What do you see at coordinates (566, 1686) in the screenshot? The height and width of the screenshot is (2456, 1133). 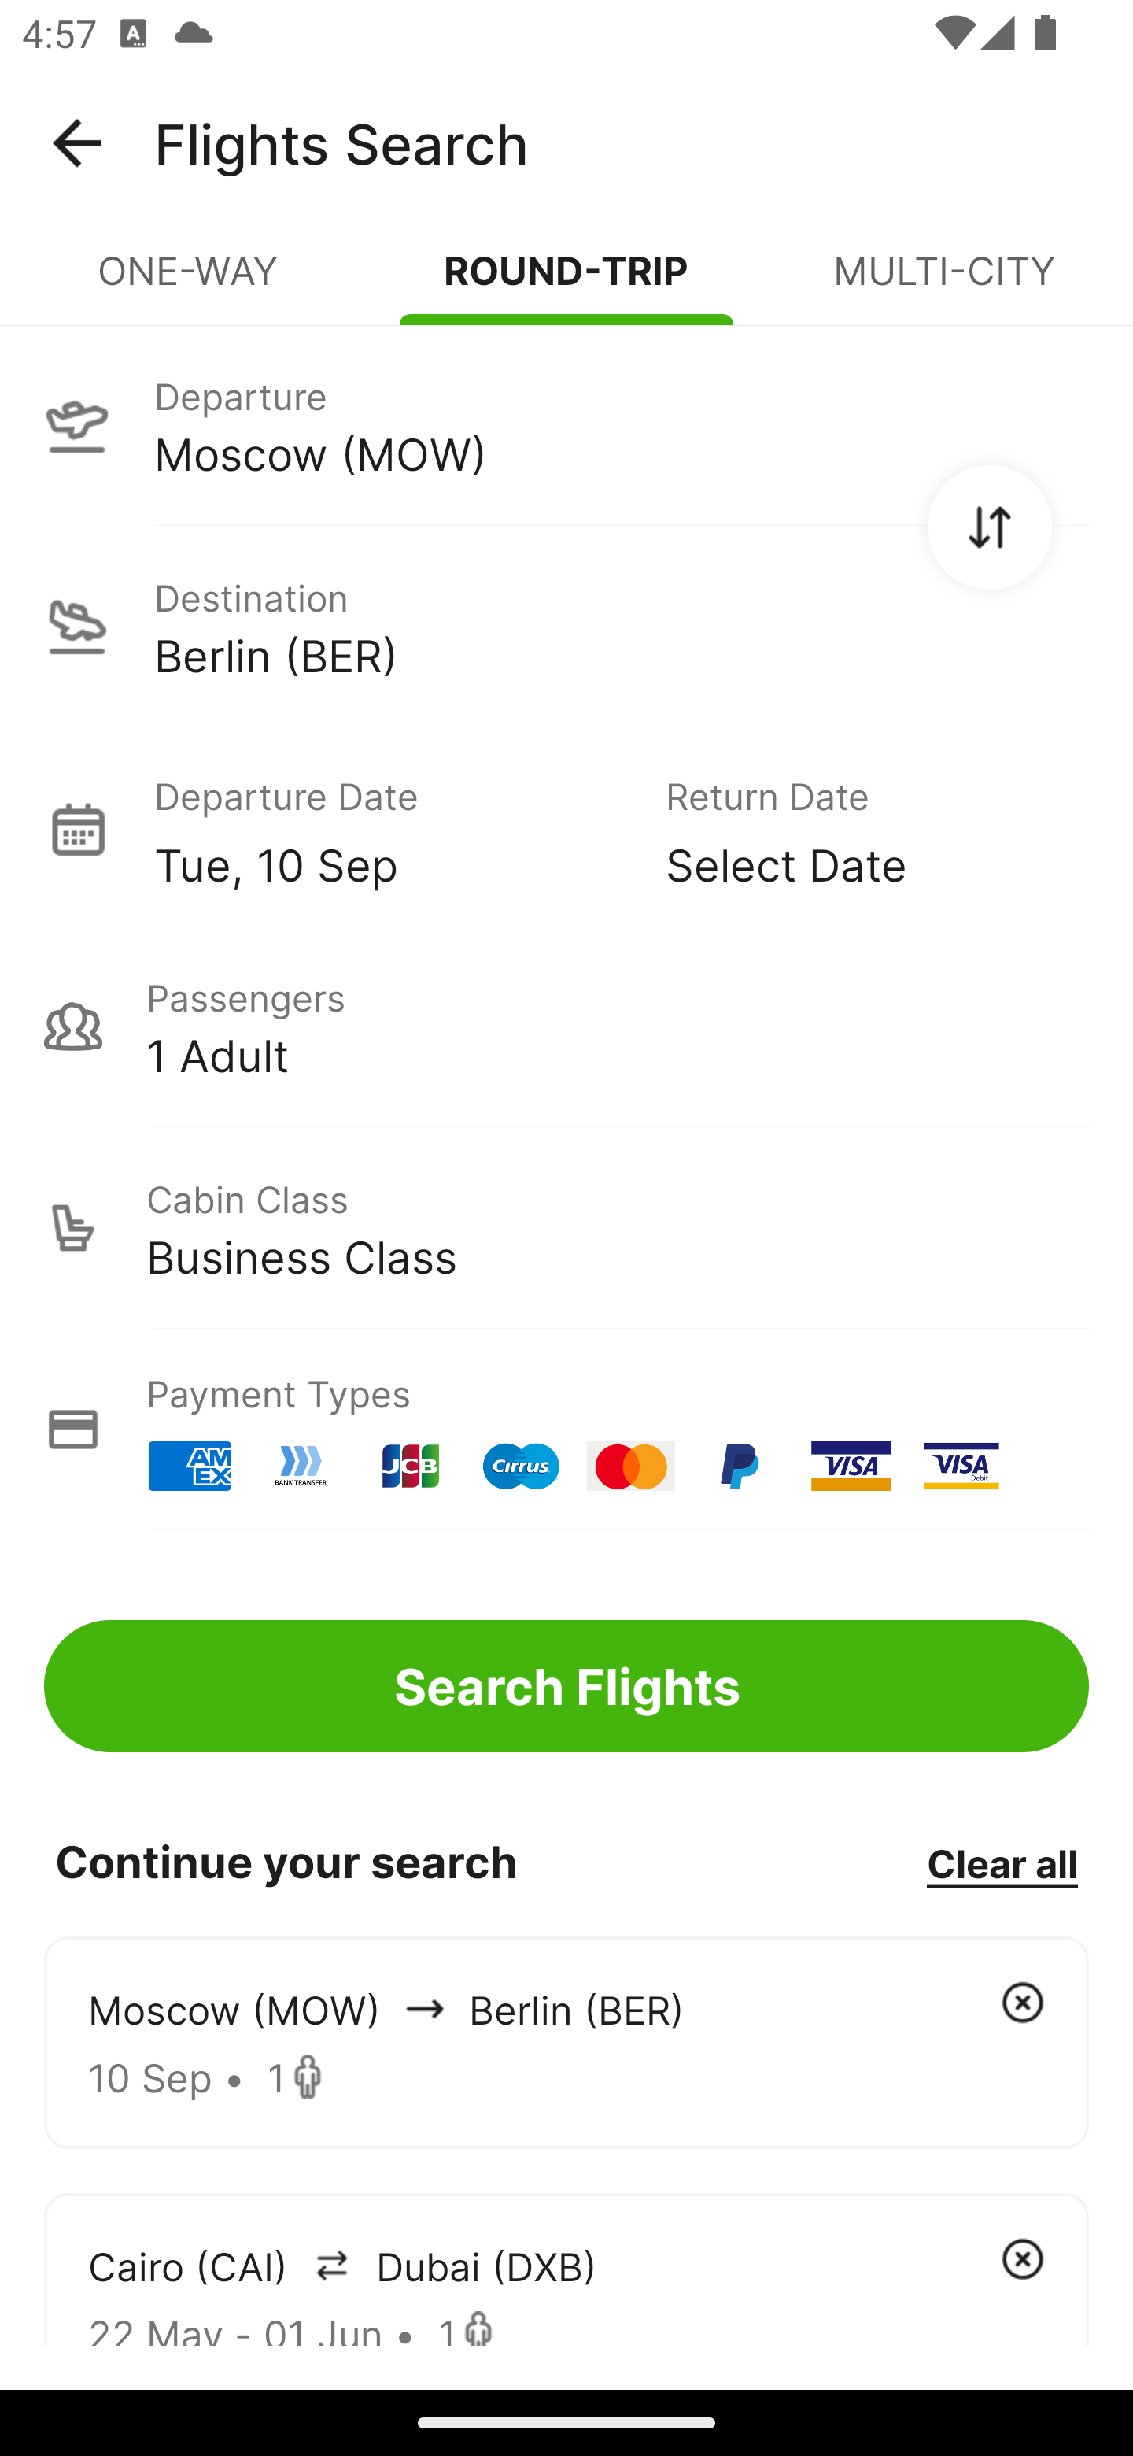 I see `Search Flights` at bounding box center [566, 1686].